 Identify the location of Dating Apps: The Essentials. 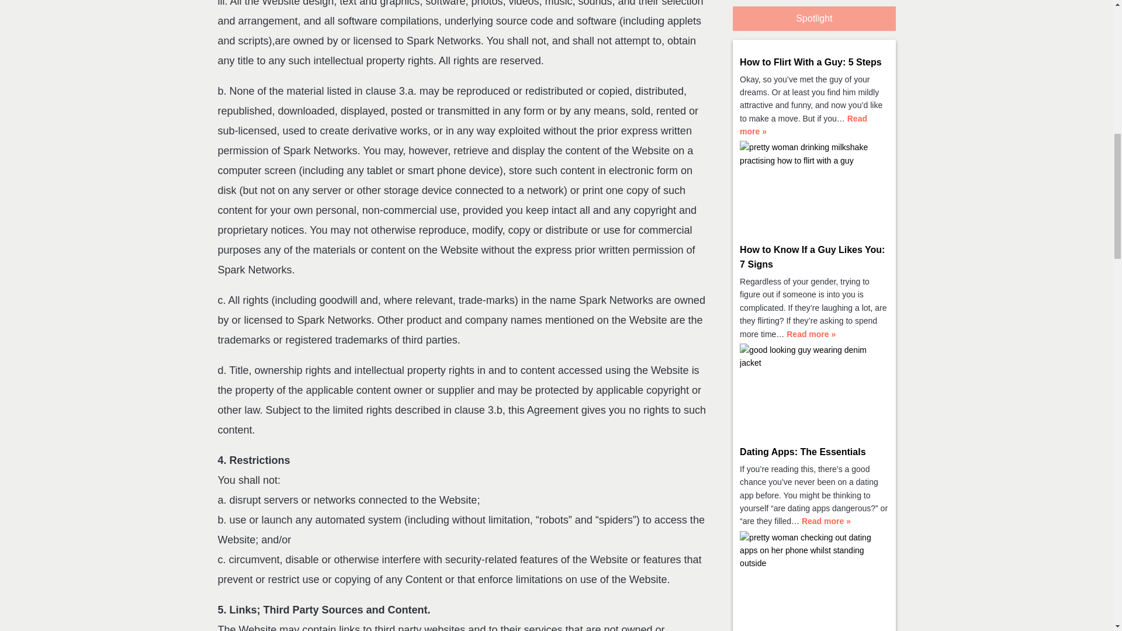
(802, 451).